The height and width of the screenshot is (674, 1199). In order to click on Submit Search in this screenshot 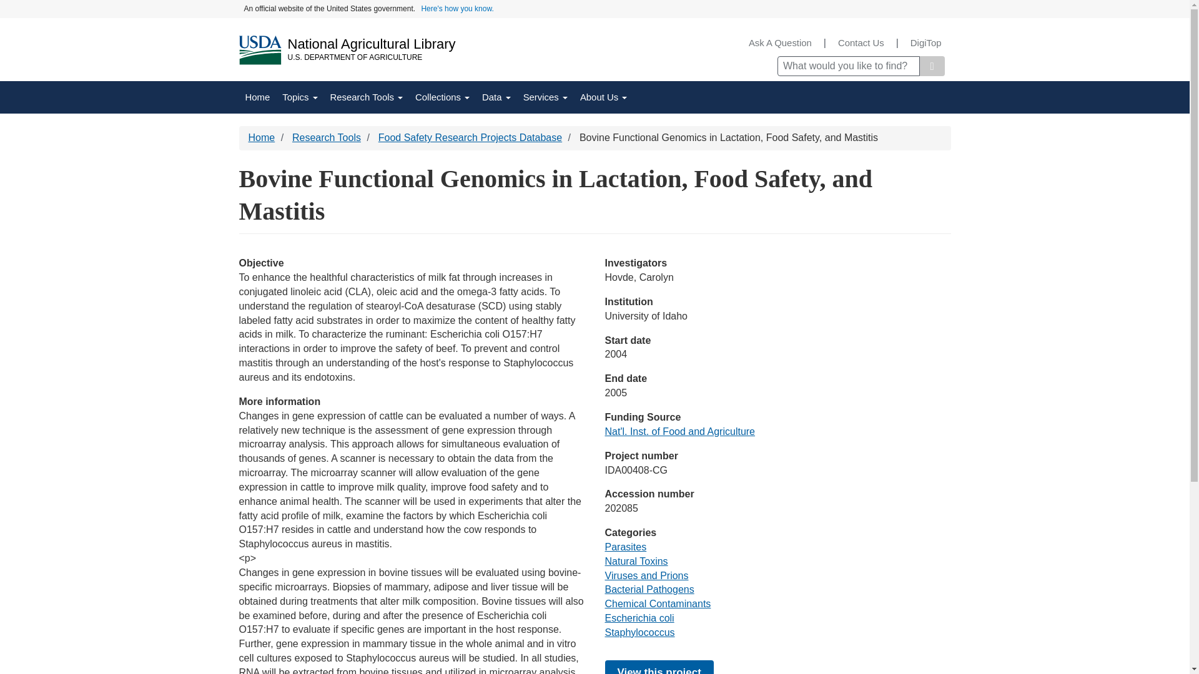, I will do `click(932, 66)`.